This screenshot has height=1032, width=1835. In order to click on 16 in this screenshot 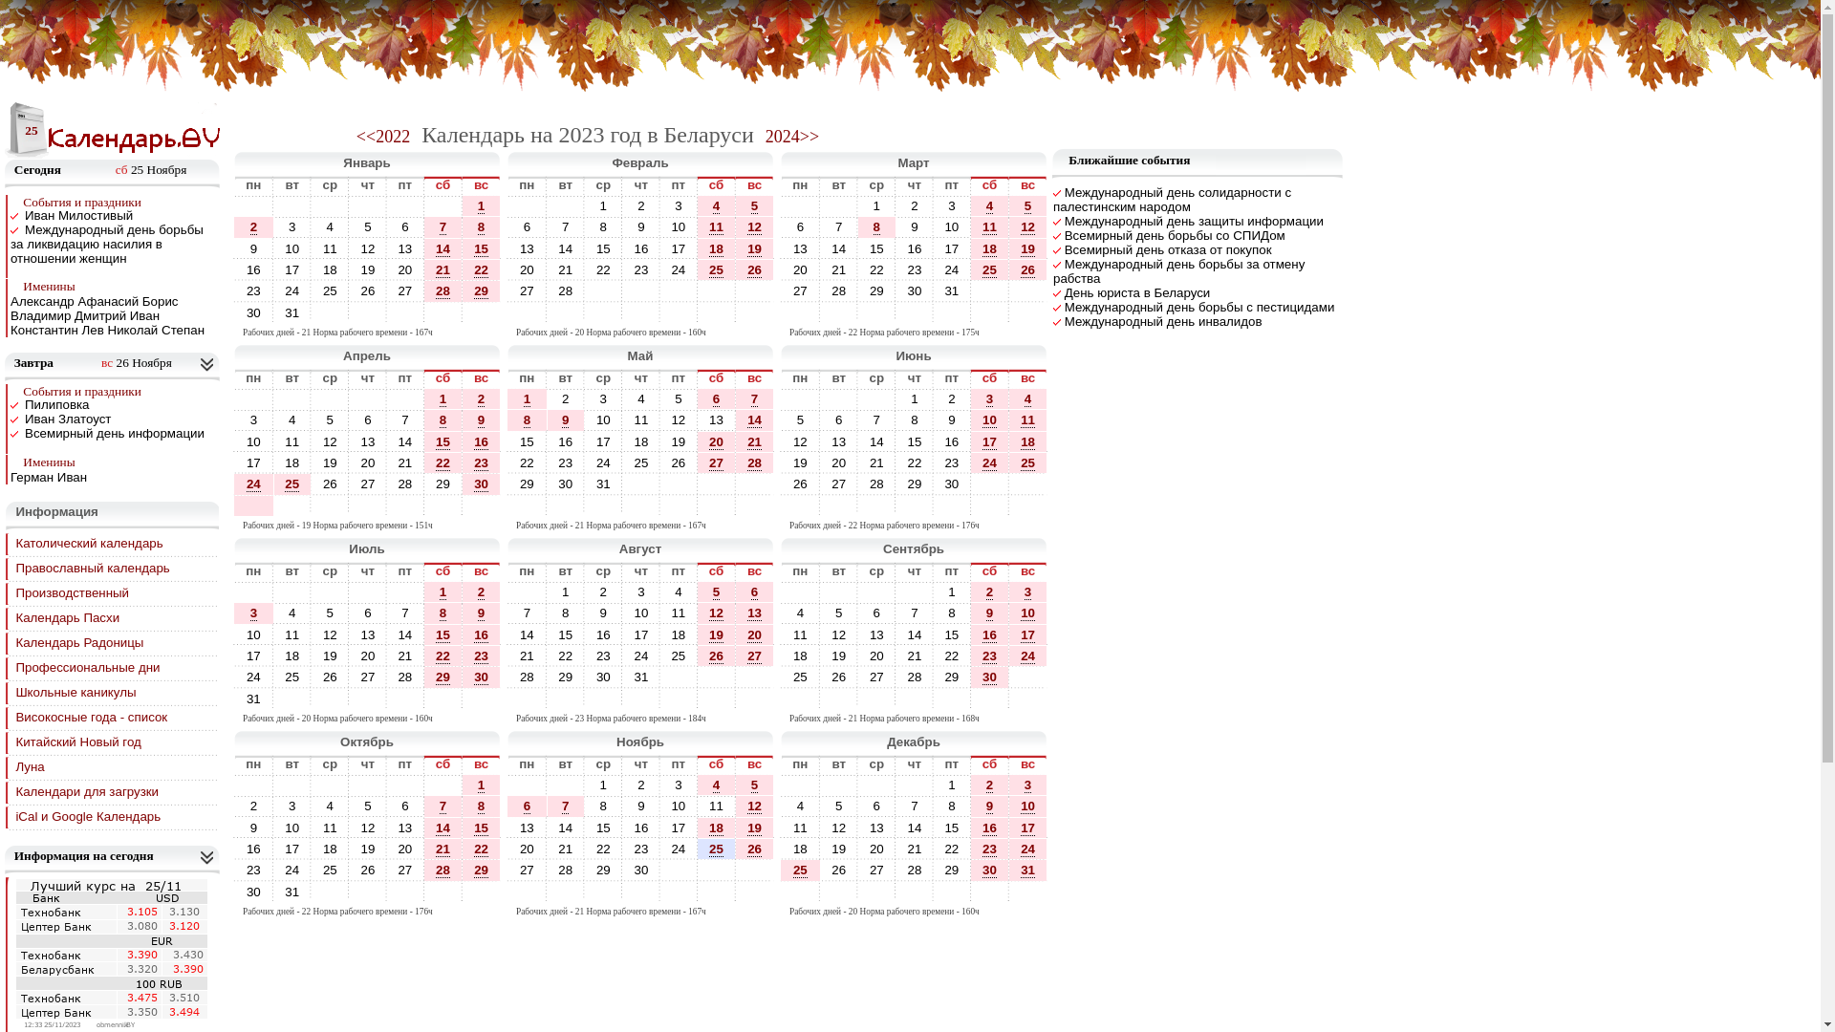, I will do `click(915, 248)`.